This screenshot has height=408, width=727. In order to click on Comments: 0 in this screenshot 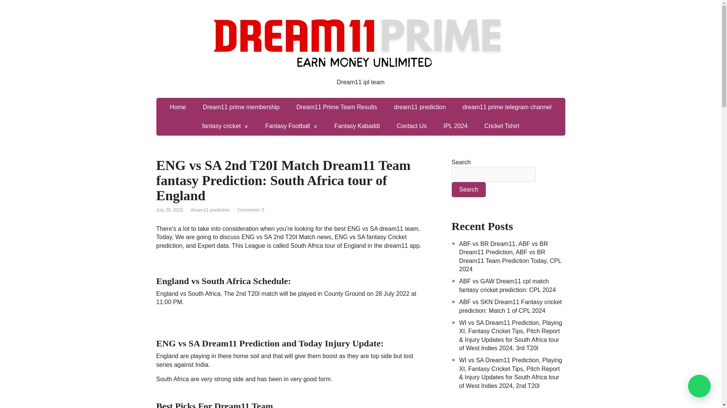, I will do `click(251, 210)`.